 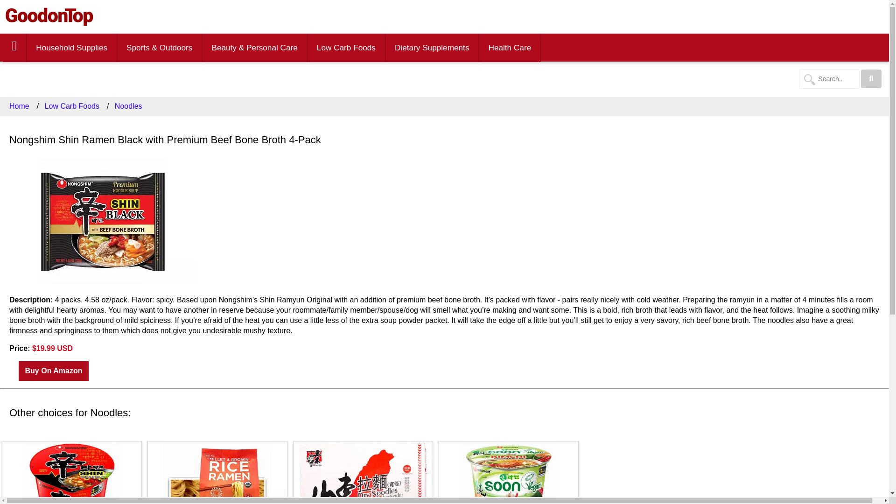 I want to click on Household Supplies, so click(x=71, y=48).